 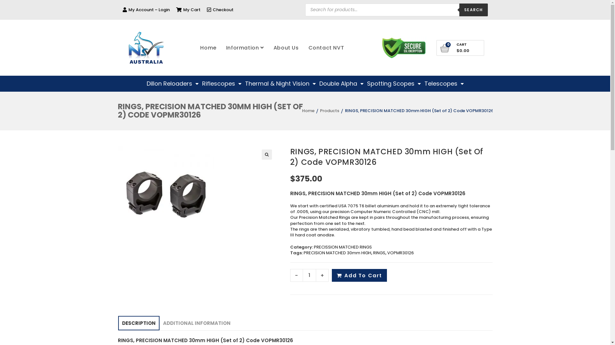 What do you see at coordinates (208, 48) in the screenshot?
I see `Home` at bounding box center [208, 48].